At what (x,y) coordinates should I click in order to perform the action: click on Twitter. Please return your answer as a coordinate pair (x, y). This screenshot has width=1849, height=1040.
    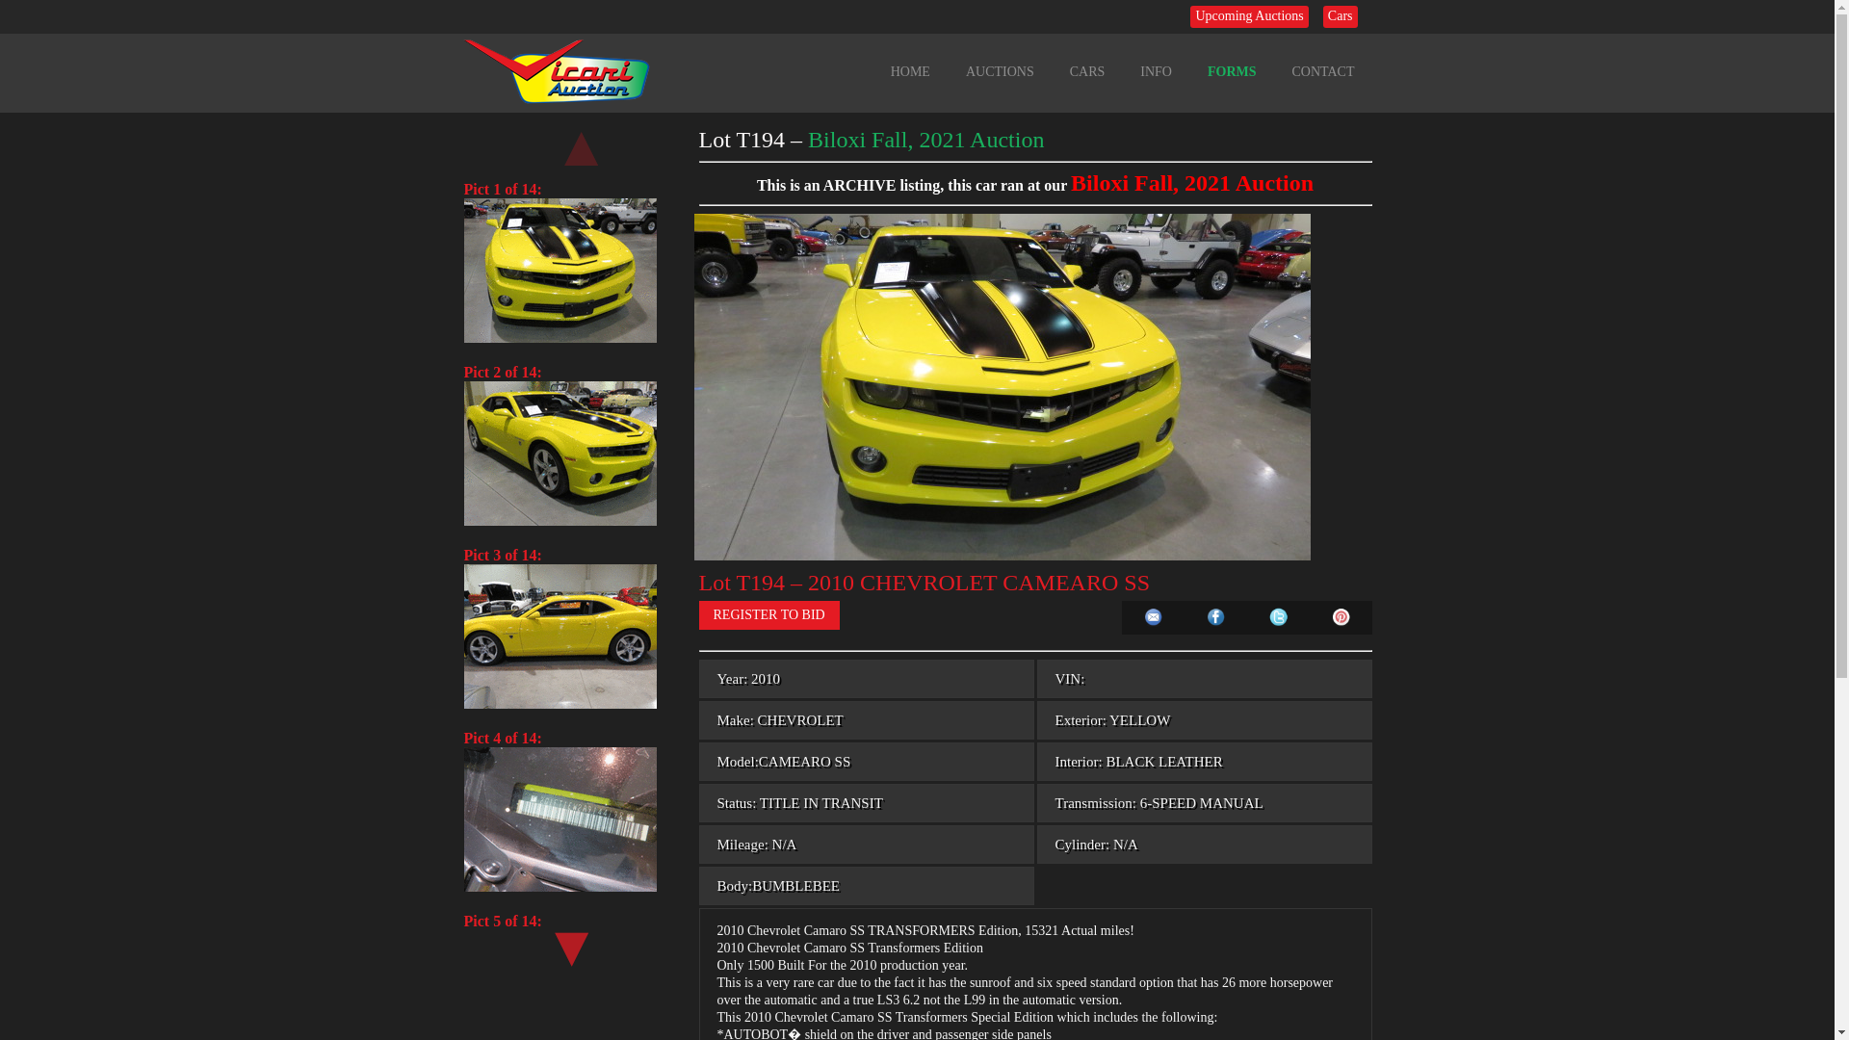
    Looking at the image, I should click on (1278, 617).